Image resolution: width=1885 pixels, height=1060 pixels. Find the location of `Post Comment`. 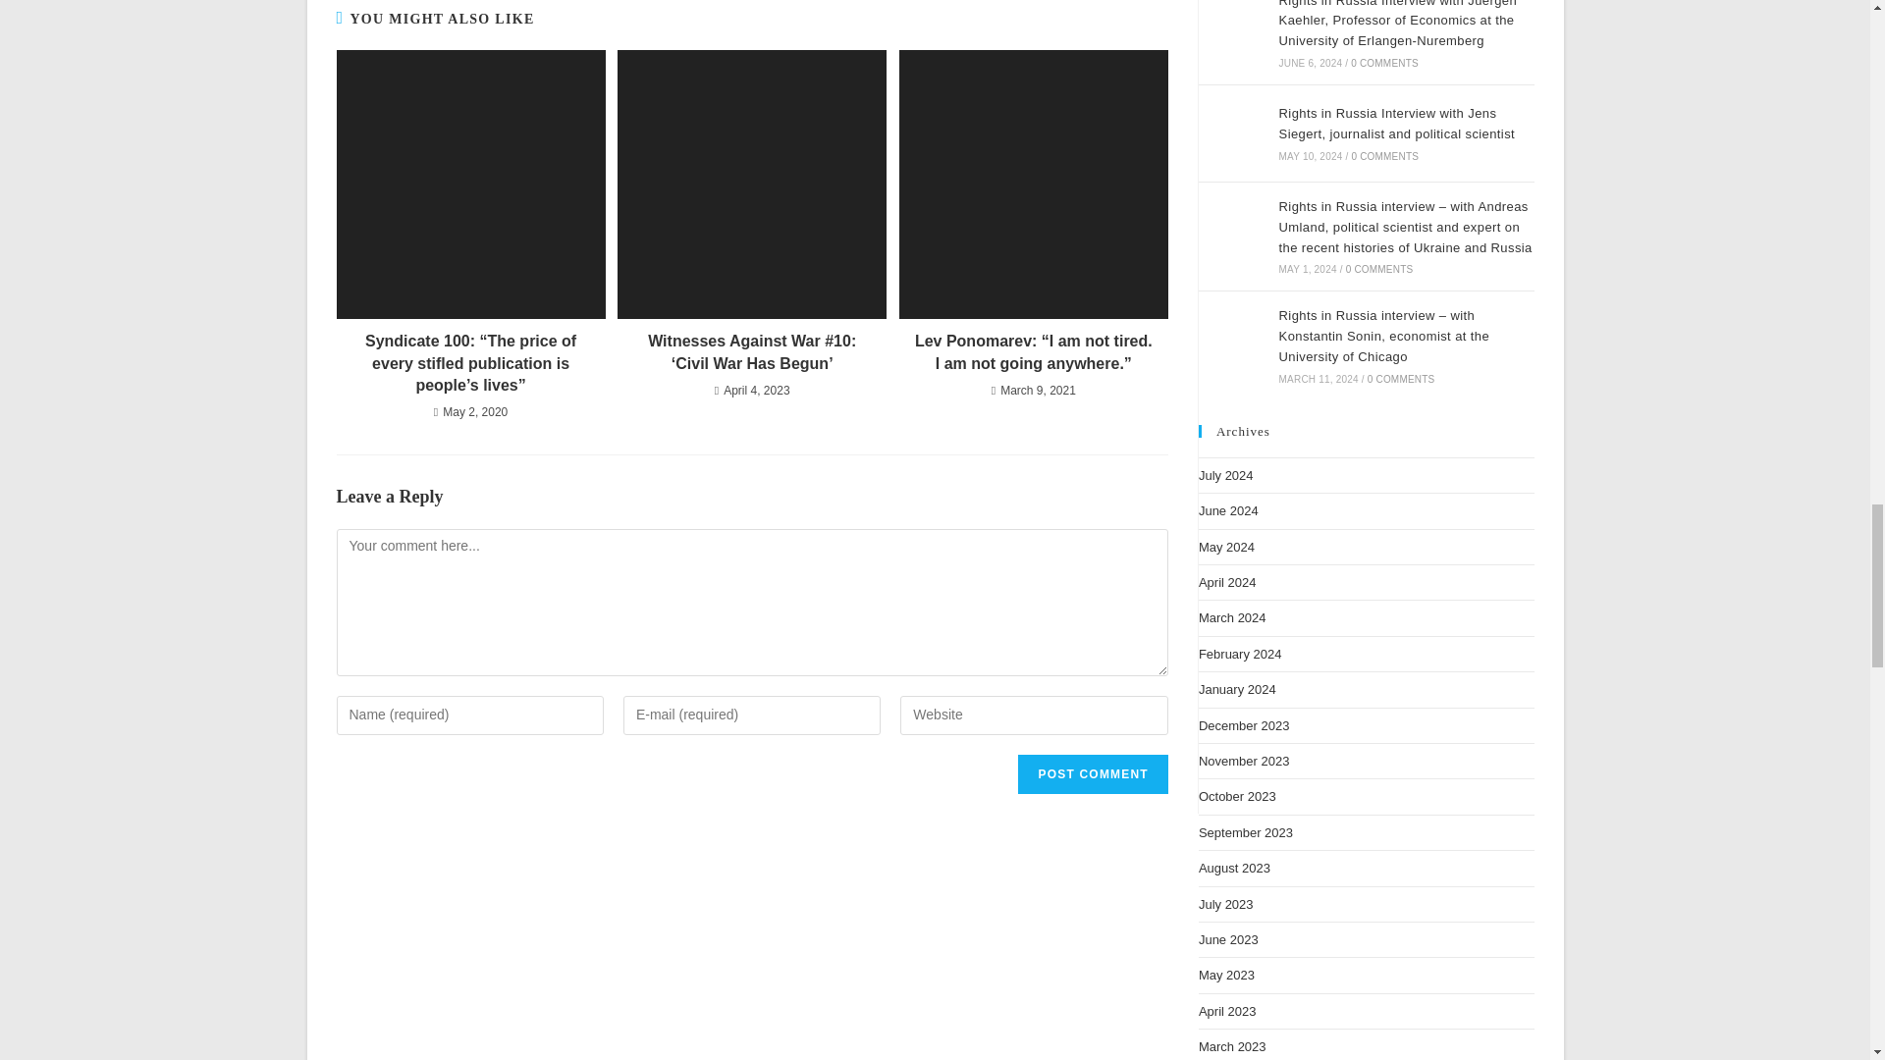

Post Comment is located at coordinates (1092, 773).